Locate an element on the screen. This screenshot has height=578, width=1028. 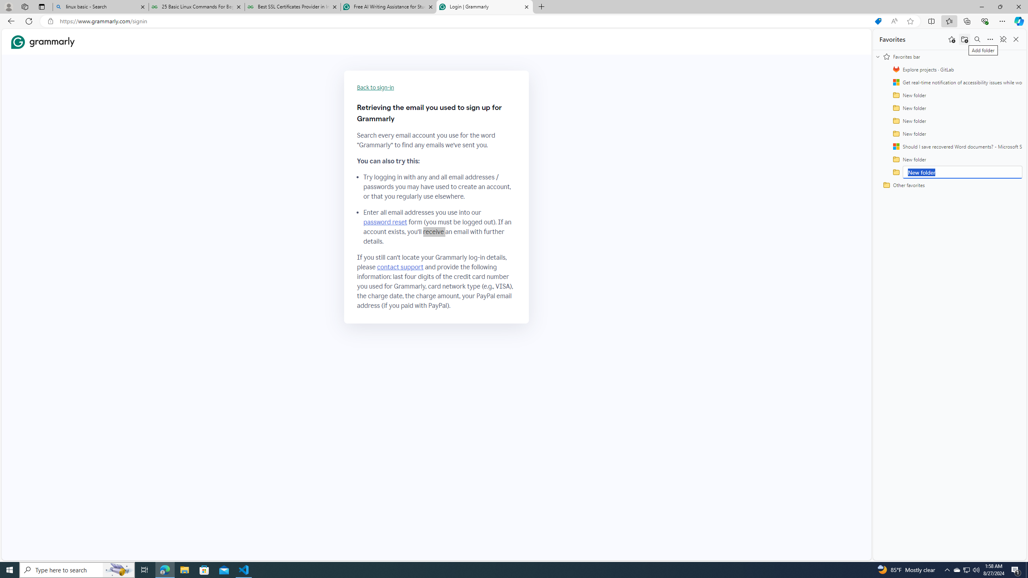
Add this page to favorites is located at coordinates (951, 39).